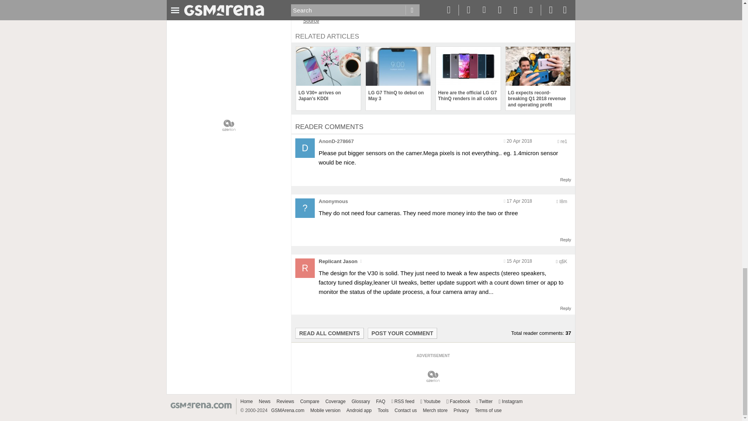 The image size is (748, 421). Describe the element at coordinates (566, 240) in the screenshot. I see `Reply to this post` at that location.